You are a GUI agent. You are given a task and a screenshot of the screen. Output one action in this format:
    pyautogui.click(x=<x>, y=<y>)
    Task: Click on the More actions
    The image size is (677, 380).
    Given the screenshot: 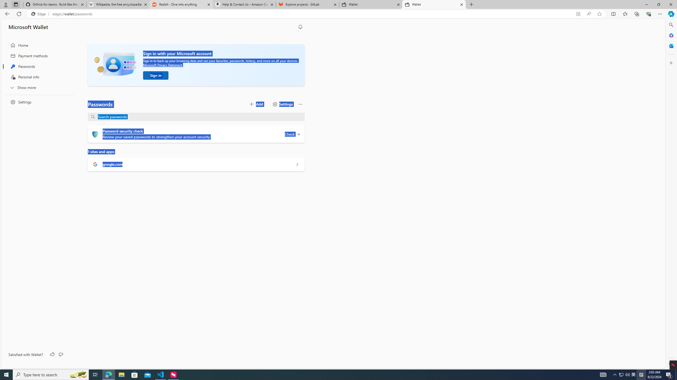 What is the action you would take?
    pyautogui.click(x=300, y=104)
    